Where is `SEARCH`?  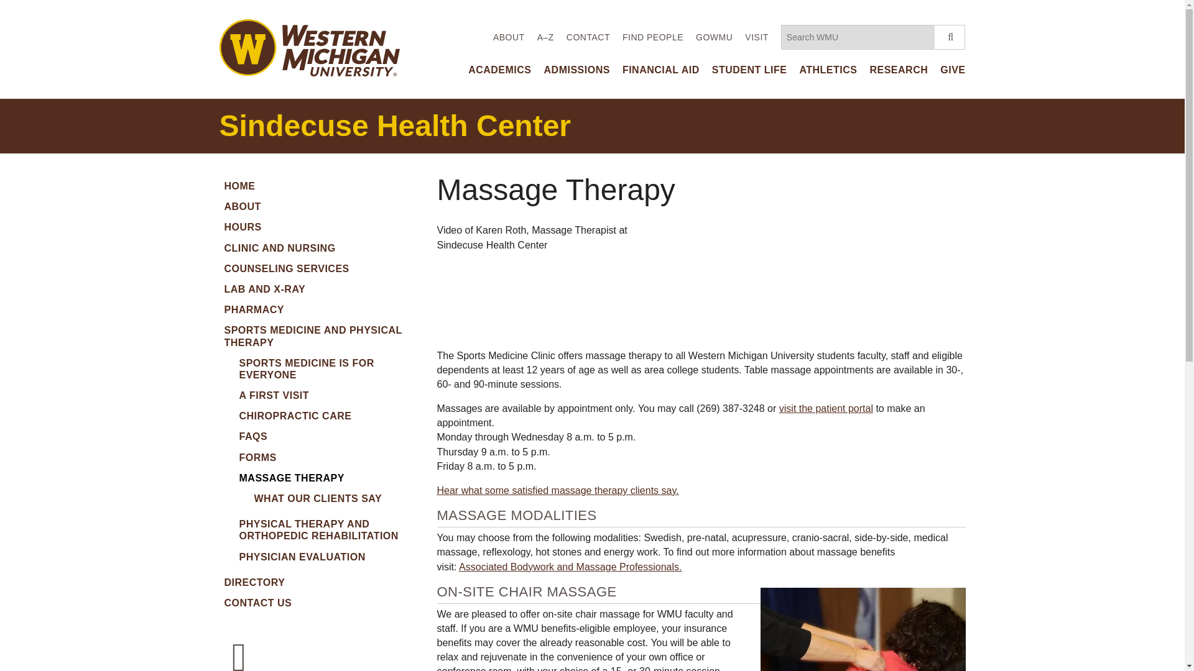
SEARCH is located at coordinates (950, 37).